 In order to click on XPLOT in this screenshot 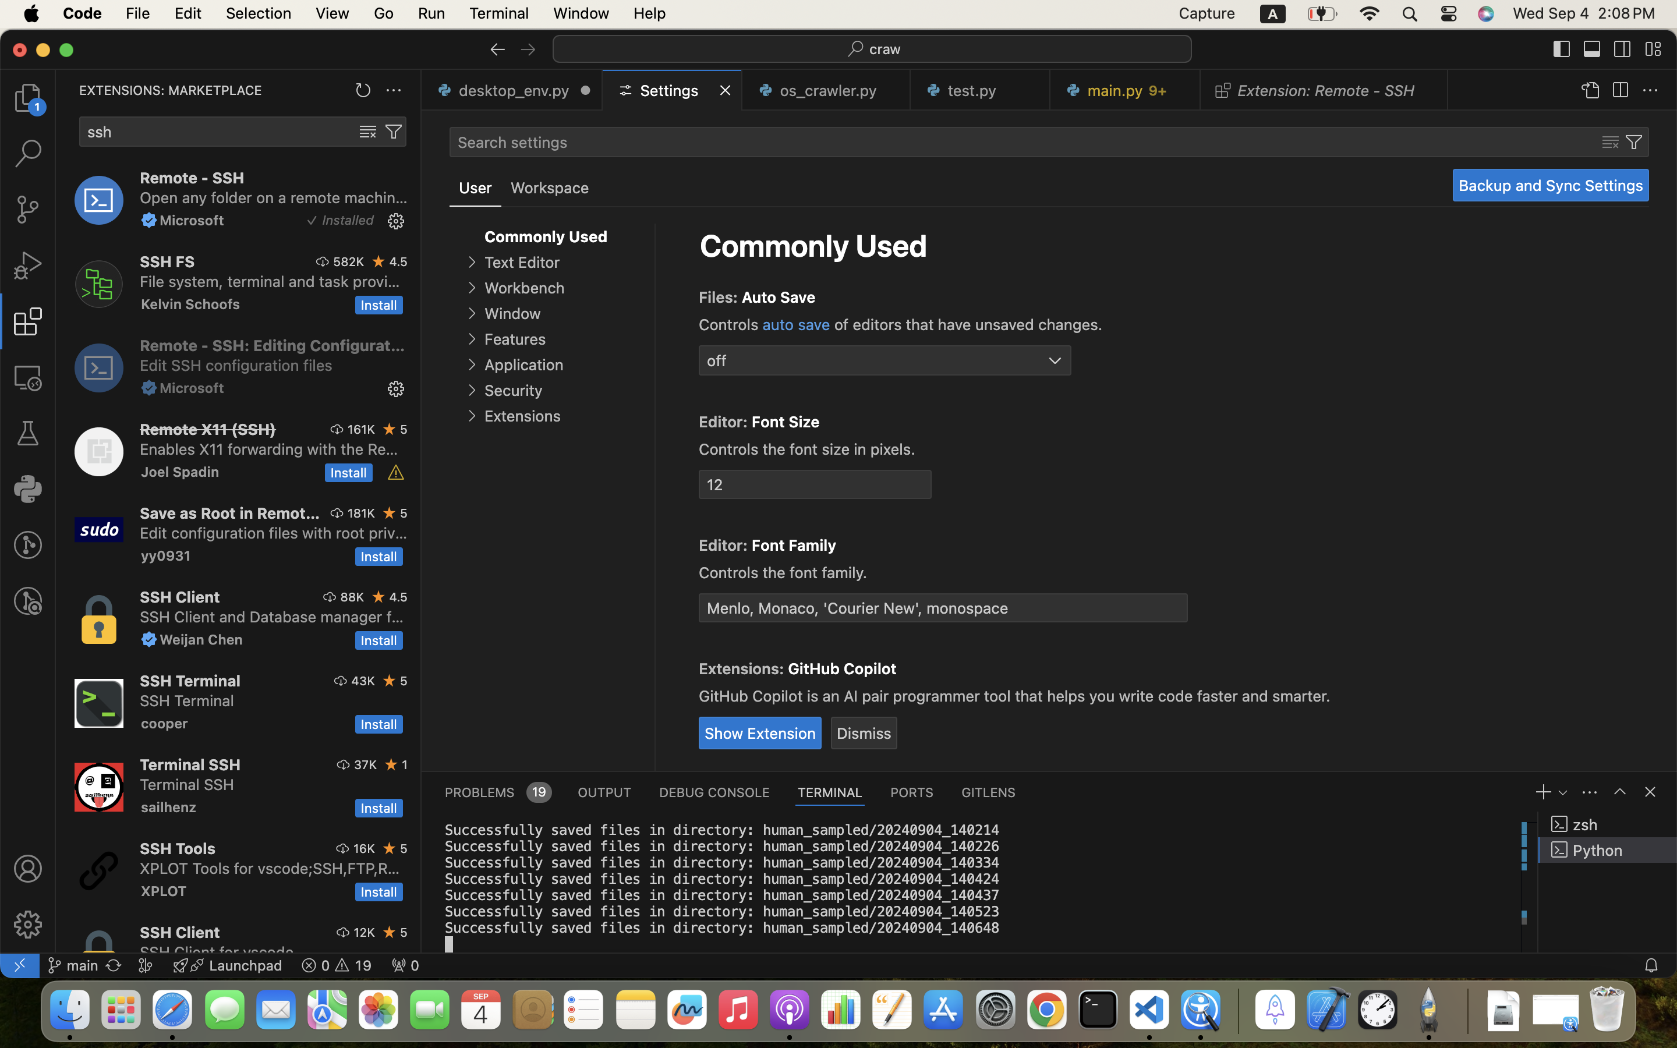, I will do `click(164, 891)`.